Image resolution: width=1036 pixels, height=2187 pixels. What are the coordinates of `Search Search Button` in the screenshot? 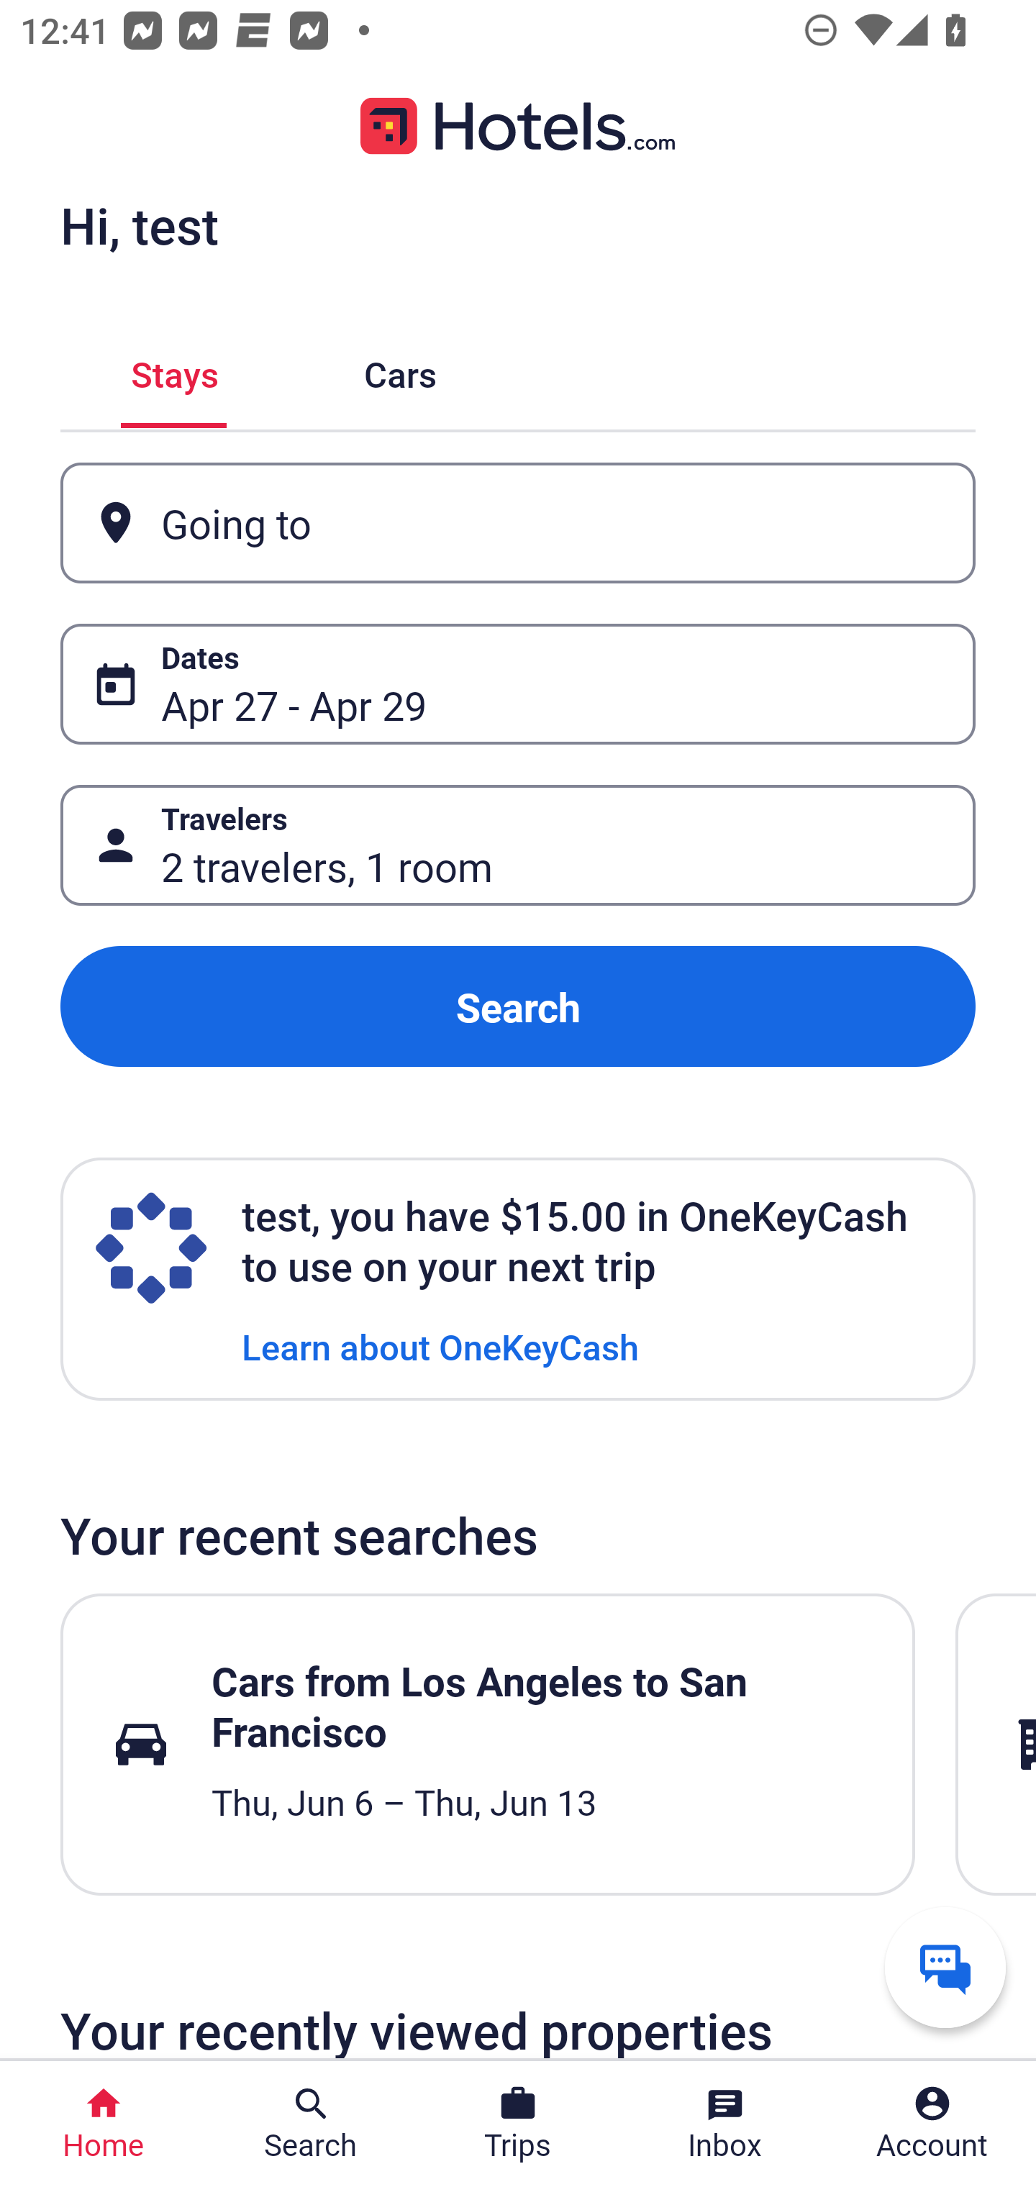 It's located at (311, 2124).